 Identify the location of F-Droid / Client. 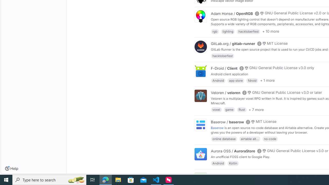
(224, 68).